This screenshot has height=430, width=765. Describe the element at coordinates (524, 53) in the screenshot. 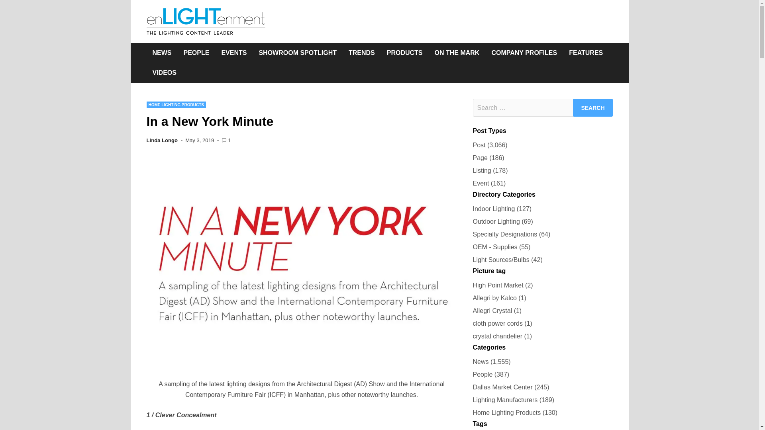

I see `COMPANY PROFILES` at that location.